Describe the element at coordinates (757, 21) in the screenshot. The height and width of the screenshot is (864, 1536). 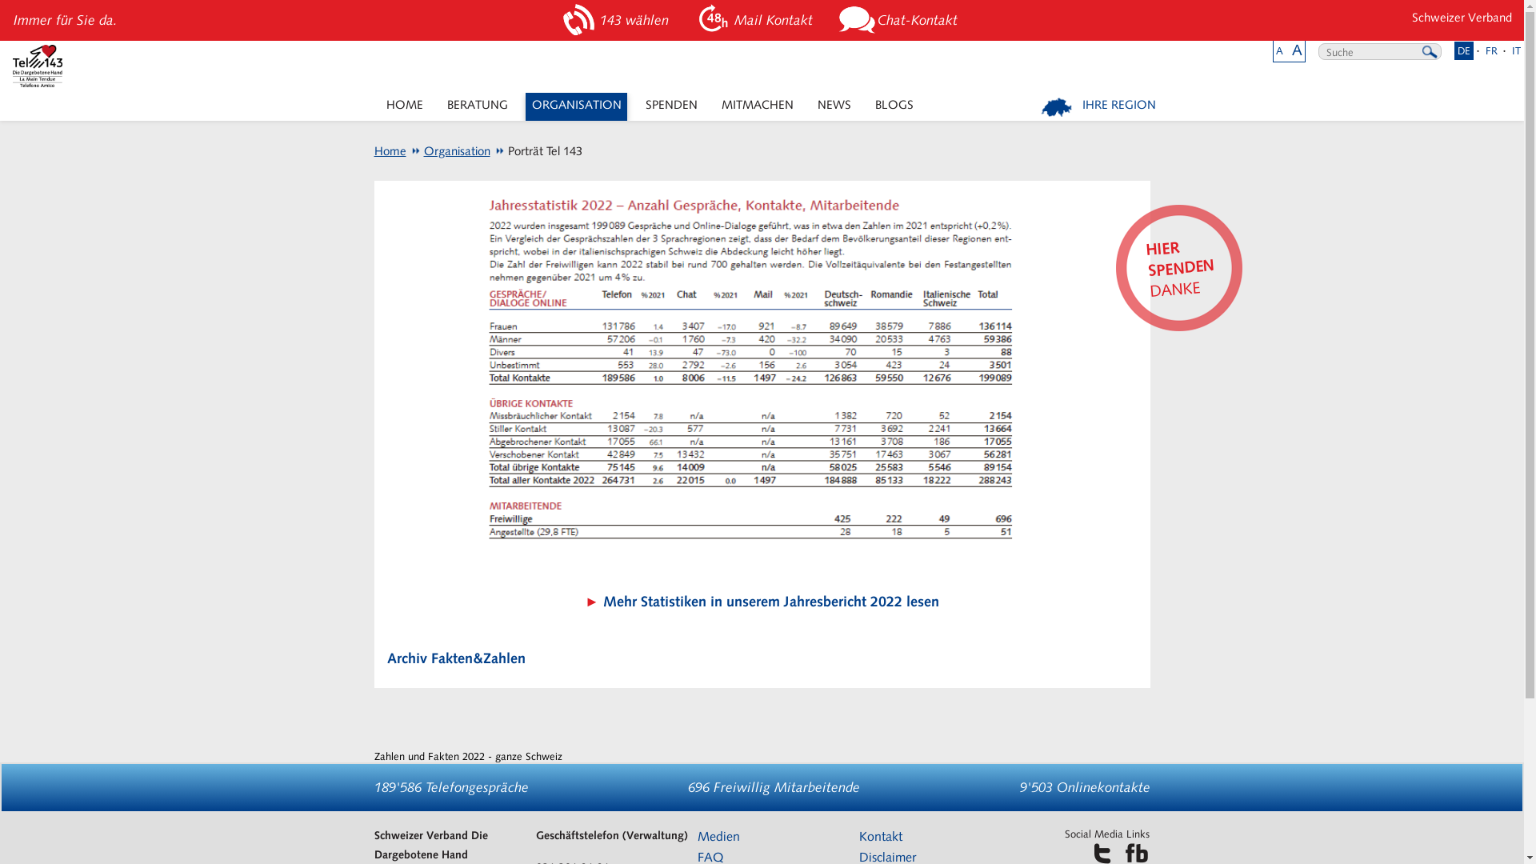
I see `Mail Kontakt` at that location.